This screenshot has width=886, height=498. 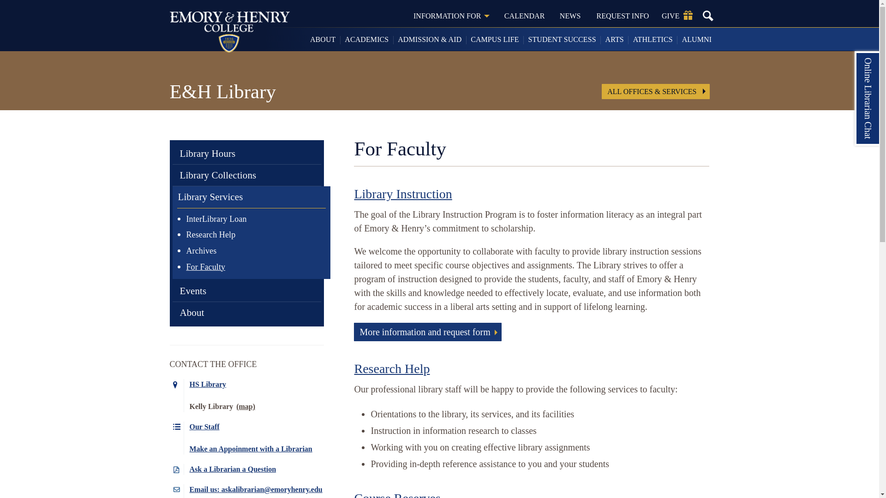 I want to click on INFORMATION FOR, so click(x=451, y=16).